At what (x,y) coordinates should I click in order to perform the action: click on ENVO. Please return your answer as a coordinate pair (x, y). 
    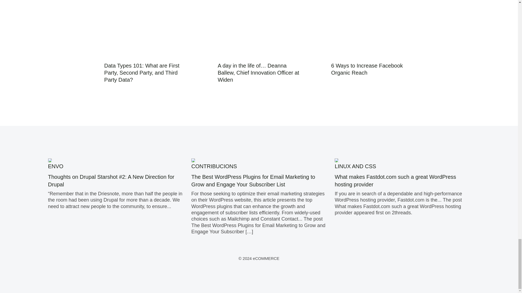
    Looking at the image, I should click on (55, 166).